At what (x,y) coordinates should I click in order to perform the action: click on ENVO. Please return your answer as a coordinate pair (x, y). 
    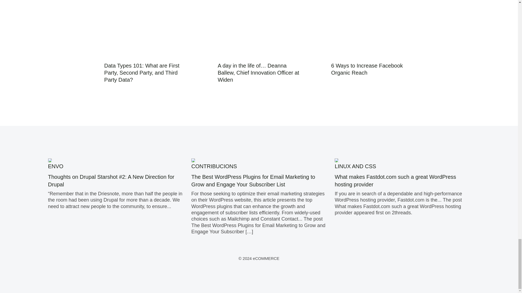
    Looking at the image, I should click on (55, 166).